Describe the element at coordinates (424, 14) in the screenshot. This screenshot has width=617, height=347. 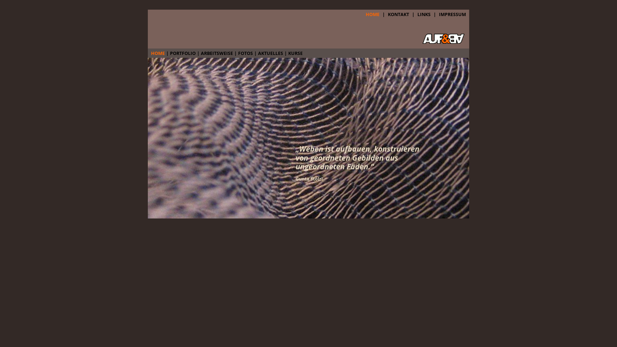
I see `LINKS` at that location.